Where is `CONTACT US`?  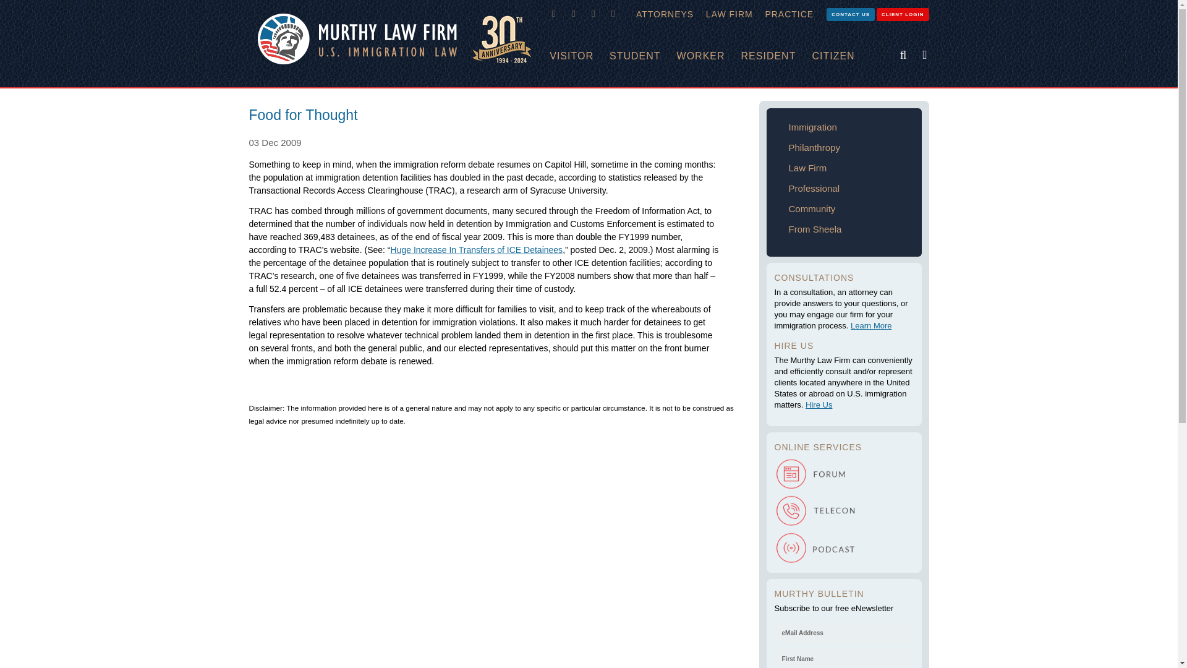
CONTACT US is located at coordinates (851, 14).